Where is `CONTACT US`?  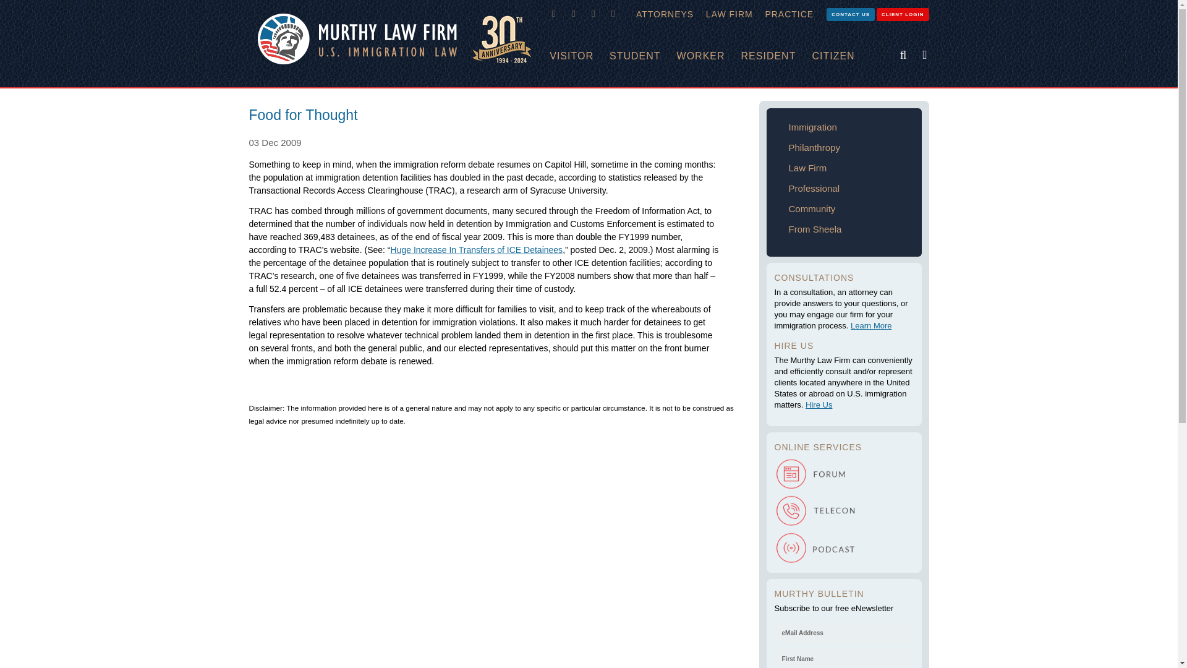
CONTACT US is located at coordinates (851, 14).